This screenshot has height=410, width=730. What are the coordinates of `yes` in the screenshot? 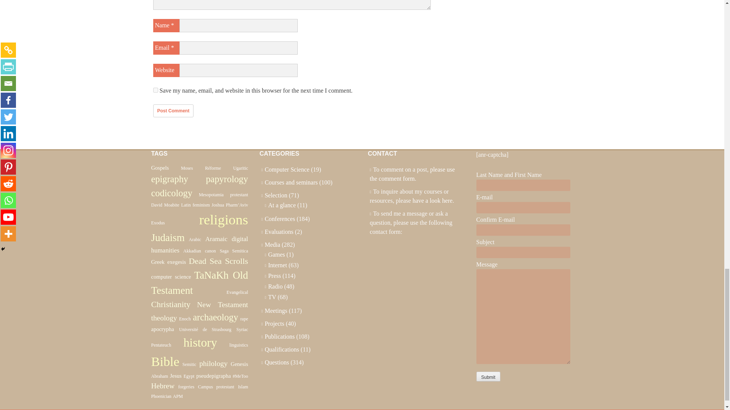 It's located at (155, 90).